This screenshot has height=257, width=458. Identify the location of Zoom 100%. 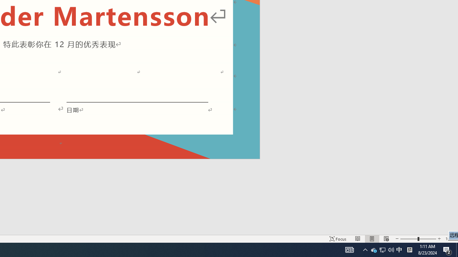
(450, 238).